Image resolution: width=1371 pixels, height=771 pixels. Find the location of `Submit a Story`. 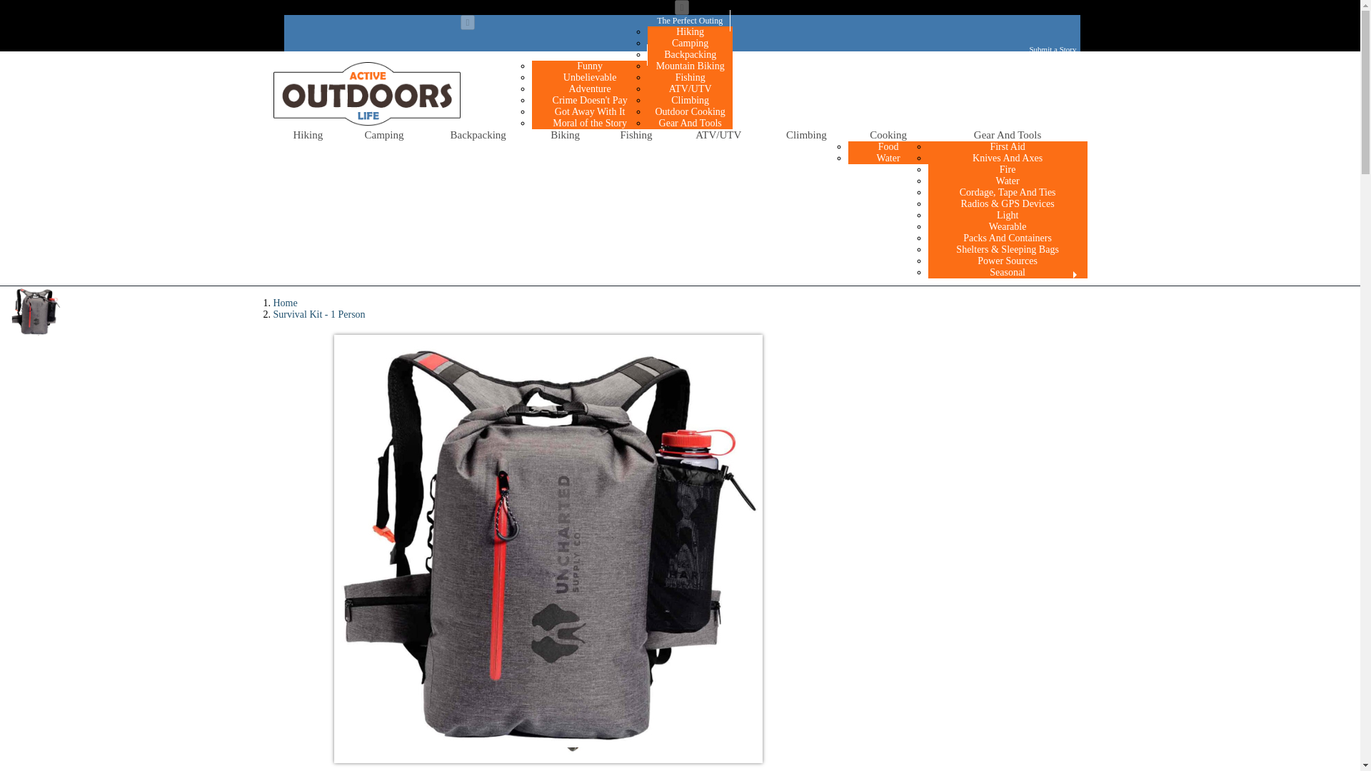

Submit a Story is located at coordinates (1053, 49).